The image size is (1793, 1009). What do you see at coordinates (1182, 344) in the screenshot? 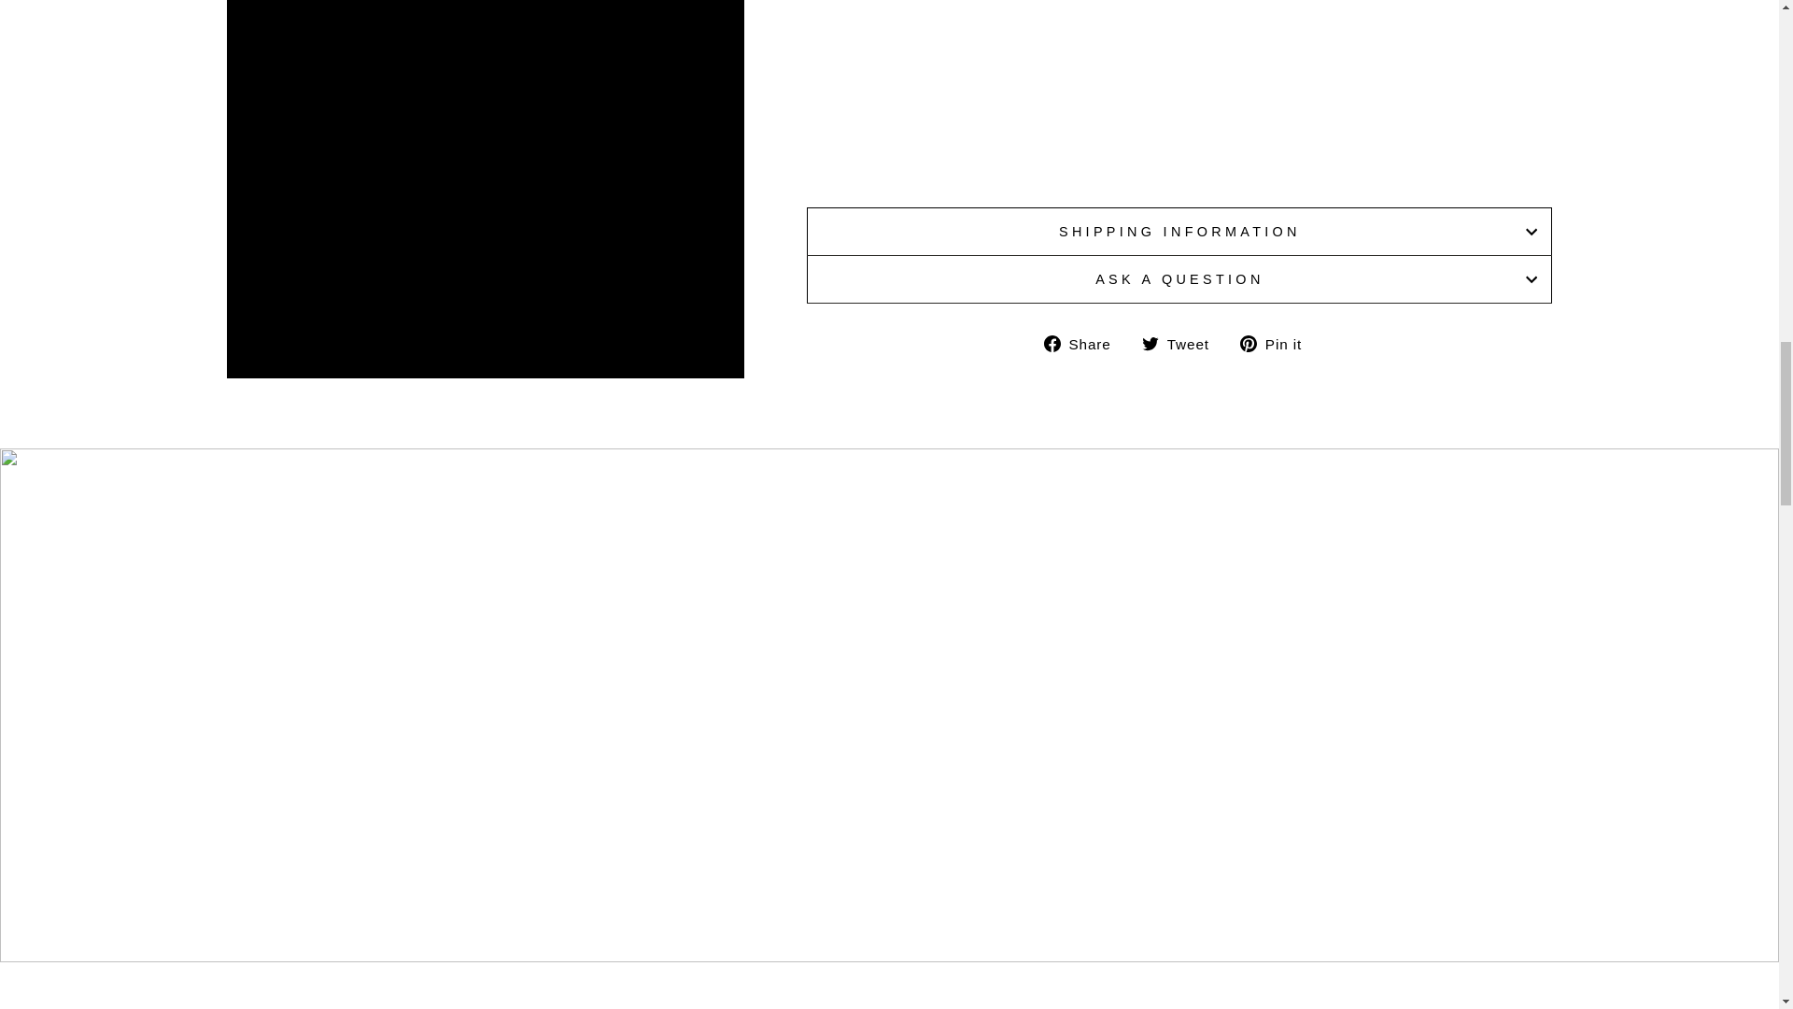
I see `Tweet on Twitter` at bounding box center [1182, 344].